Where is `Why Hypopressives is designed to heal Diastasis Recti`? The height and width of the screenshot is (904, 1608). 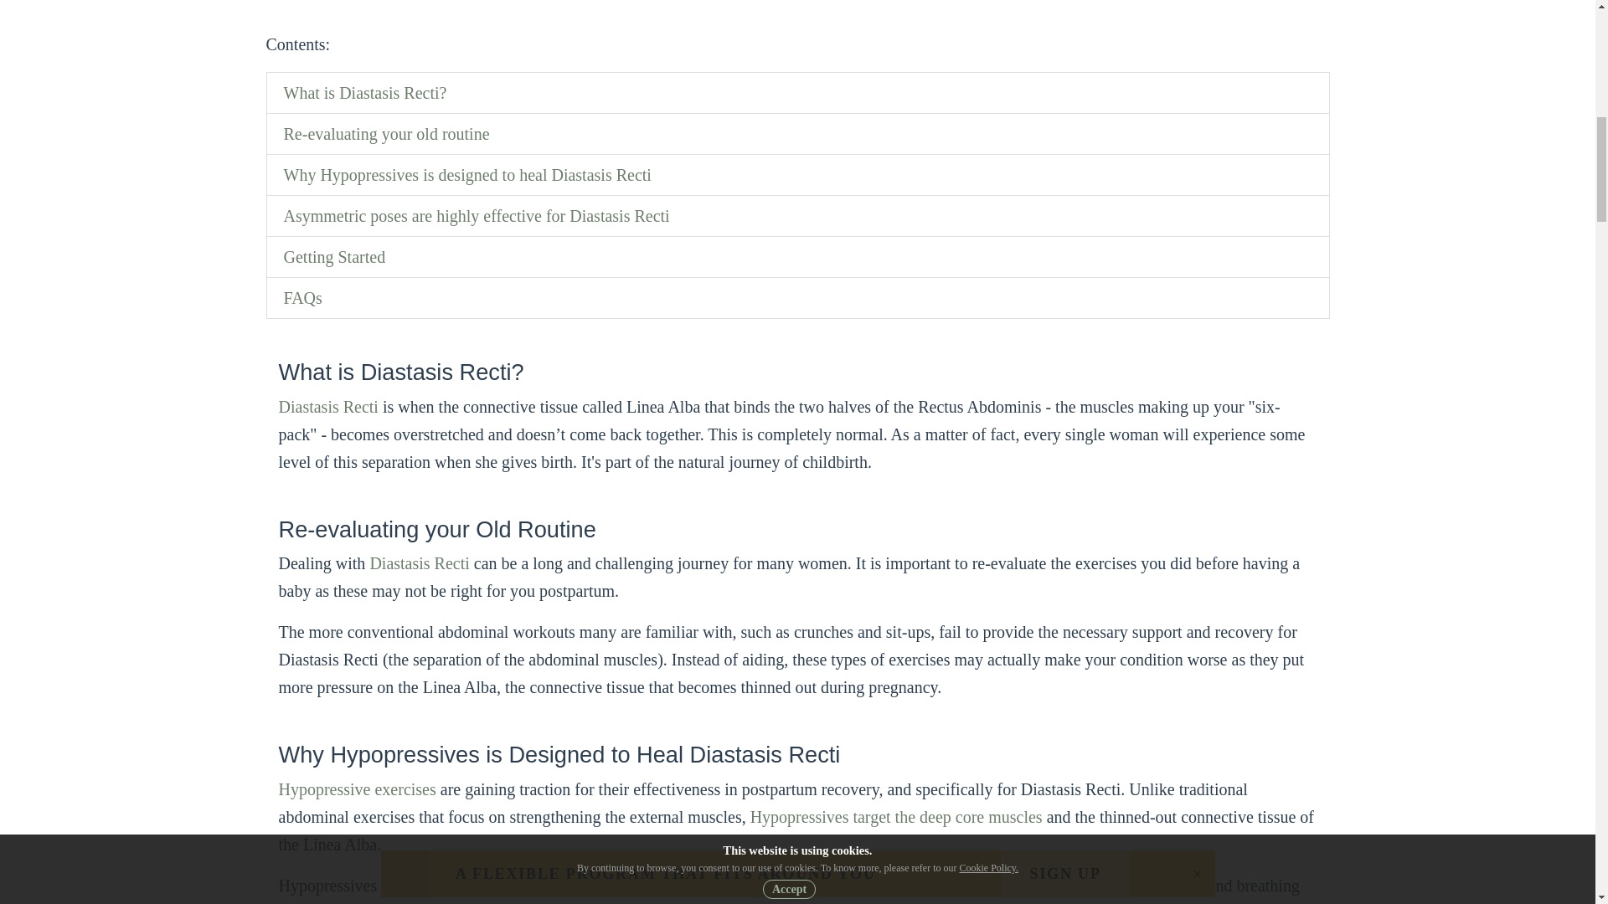
Why Hypopressives is designed to heal Diastasis Recti is located at coordinates (466, 174).